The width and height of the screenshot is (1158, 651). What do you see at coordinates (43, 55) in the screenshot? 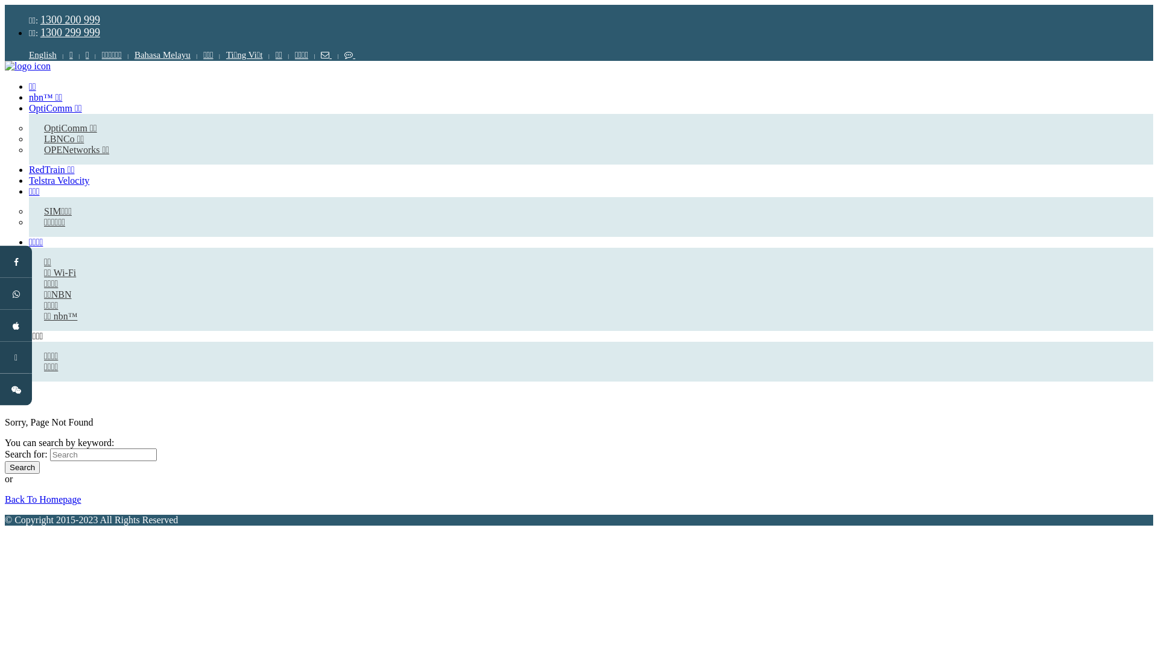
I see `English` at bounding box center [43, 55].